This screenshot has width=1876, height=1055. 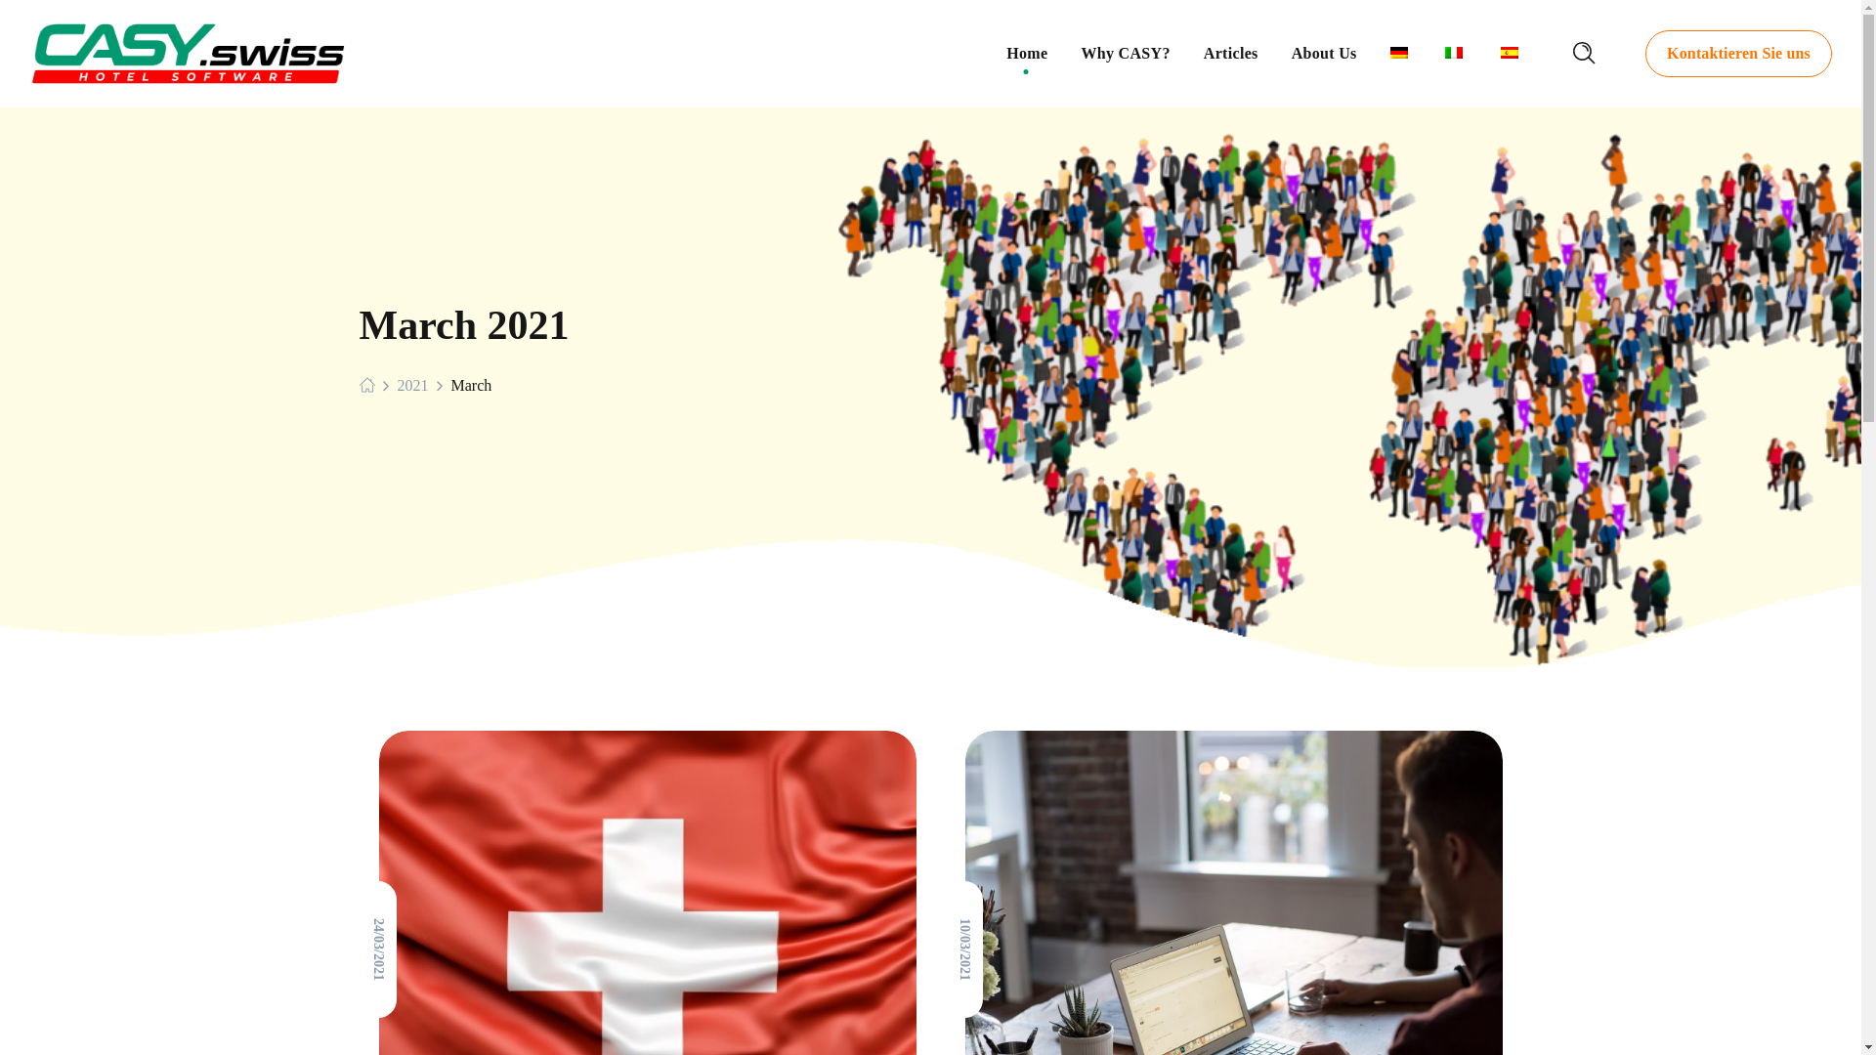 What do you see at coordinates (412, 385) in the screenshot?
I see `2021` at bounding box center [412, 385].